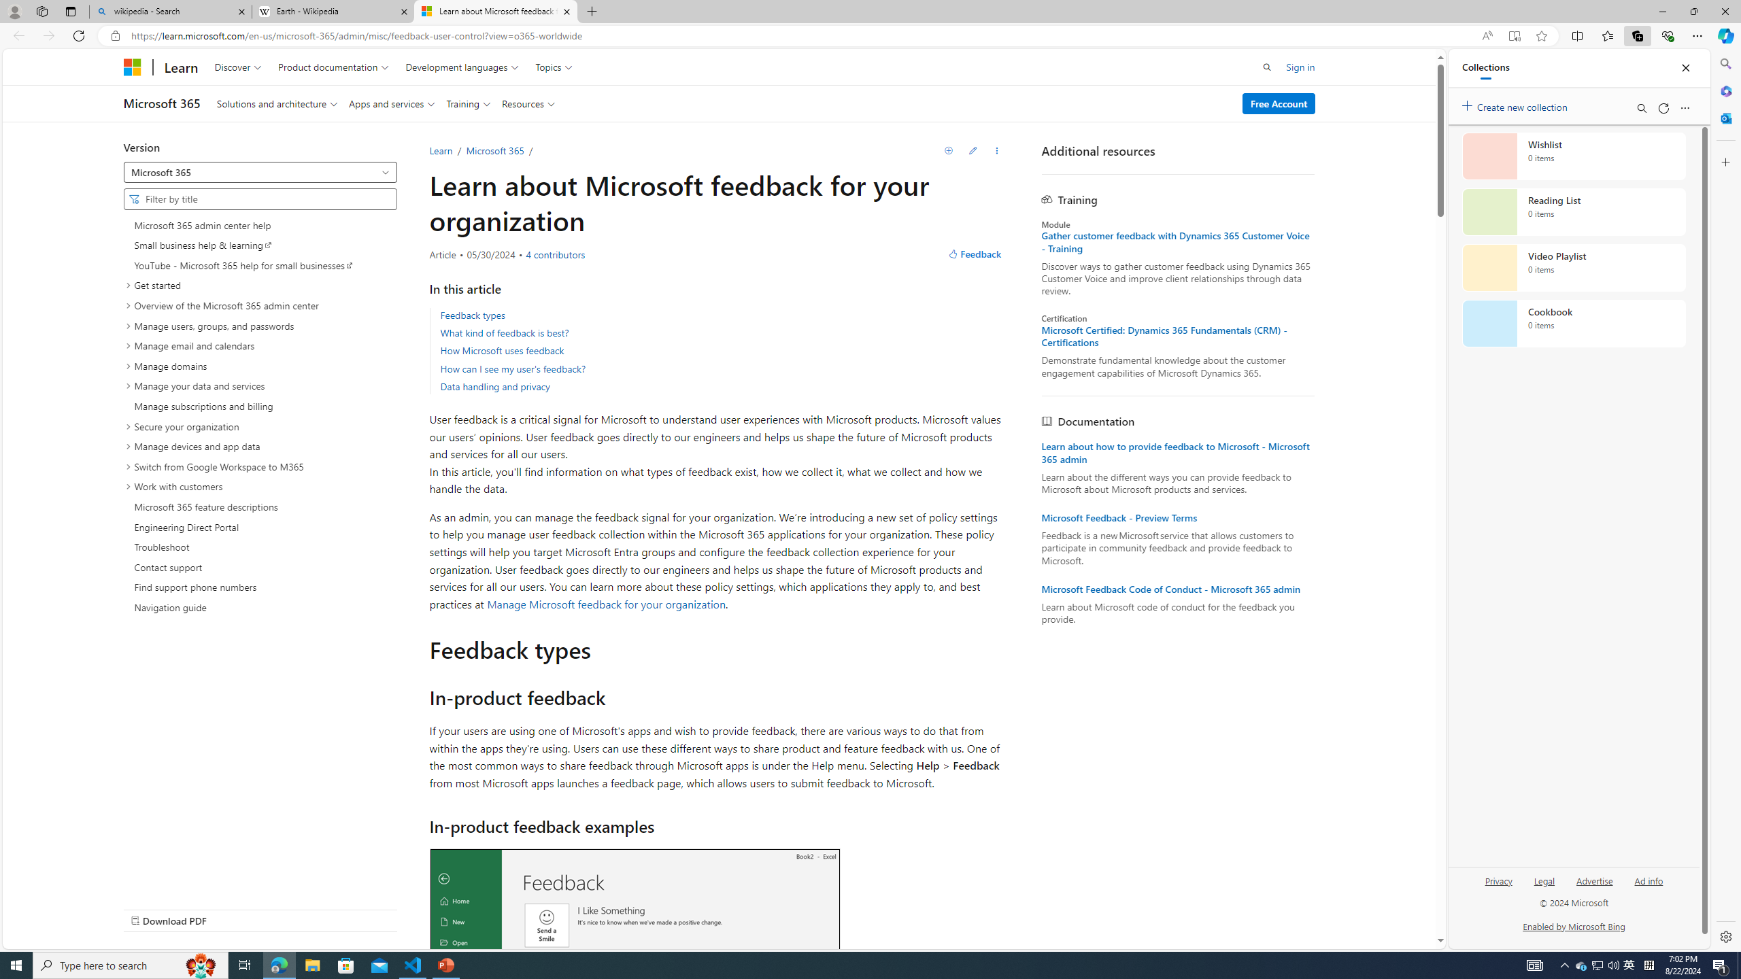 Image resolution: width=1741 pixels, height=979 pixels. Describe the element at coordinates (997, 150) in the screenshot. I see `More actions` at that location.